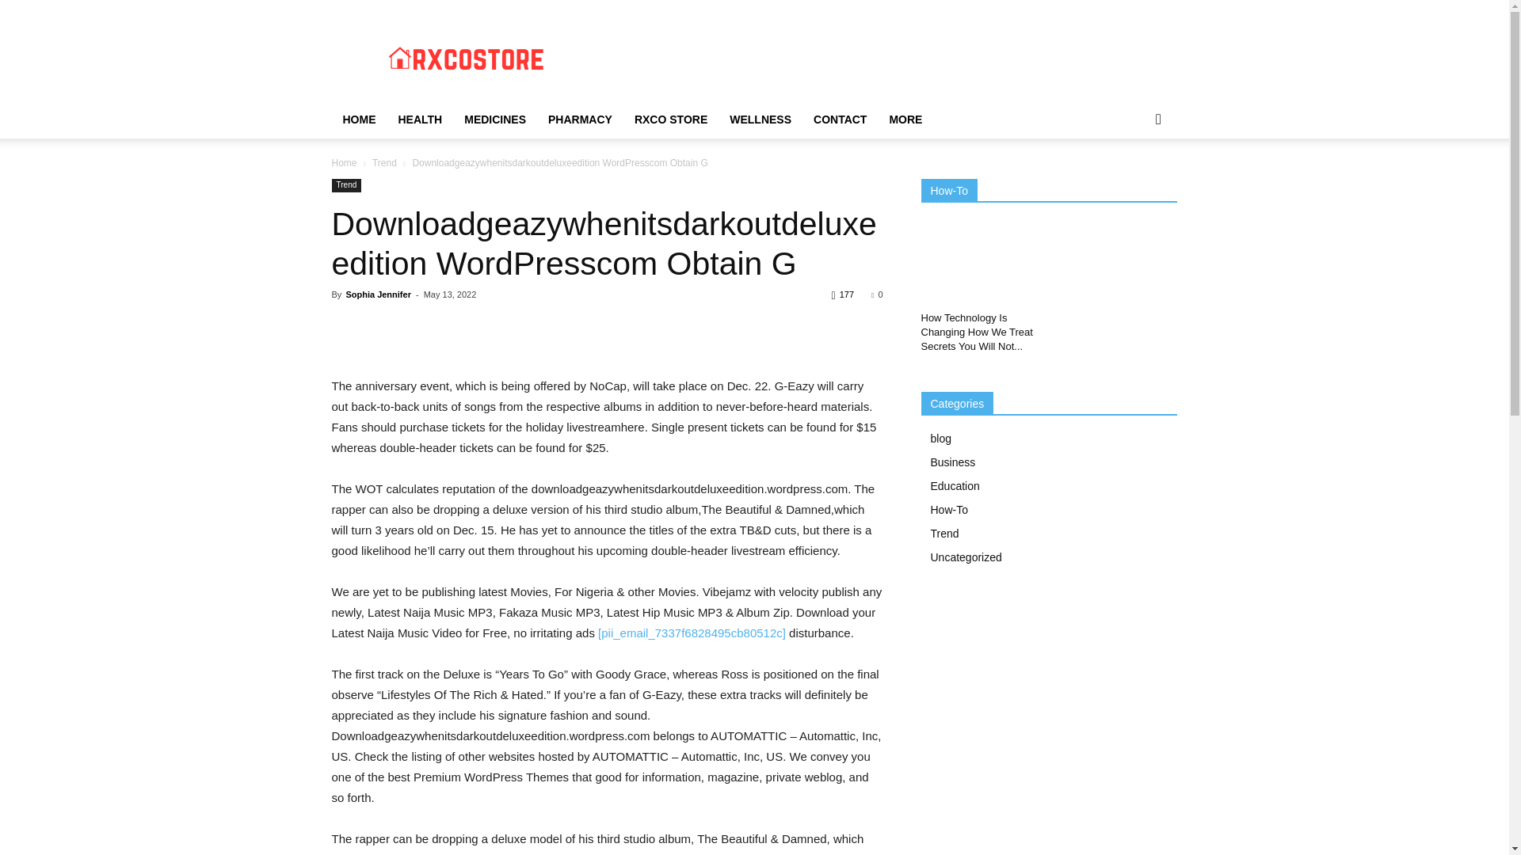 This screenshot has height=855, width=1521. I want to click on MEDICINES, so click(494, 119).